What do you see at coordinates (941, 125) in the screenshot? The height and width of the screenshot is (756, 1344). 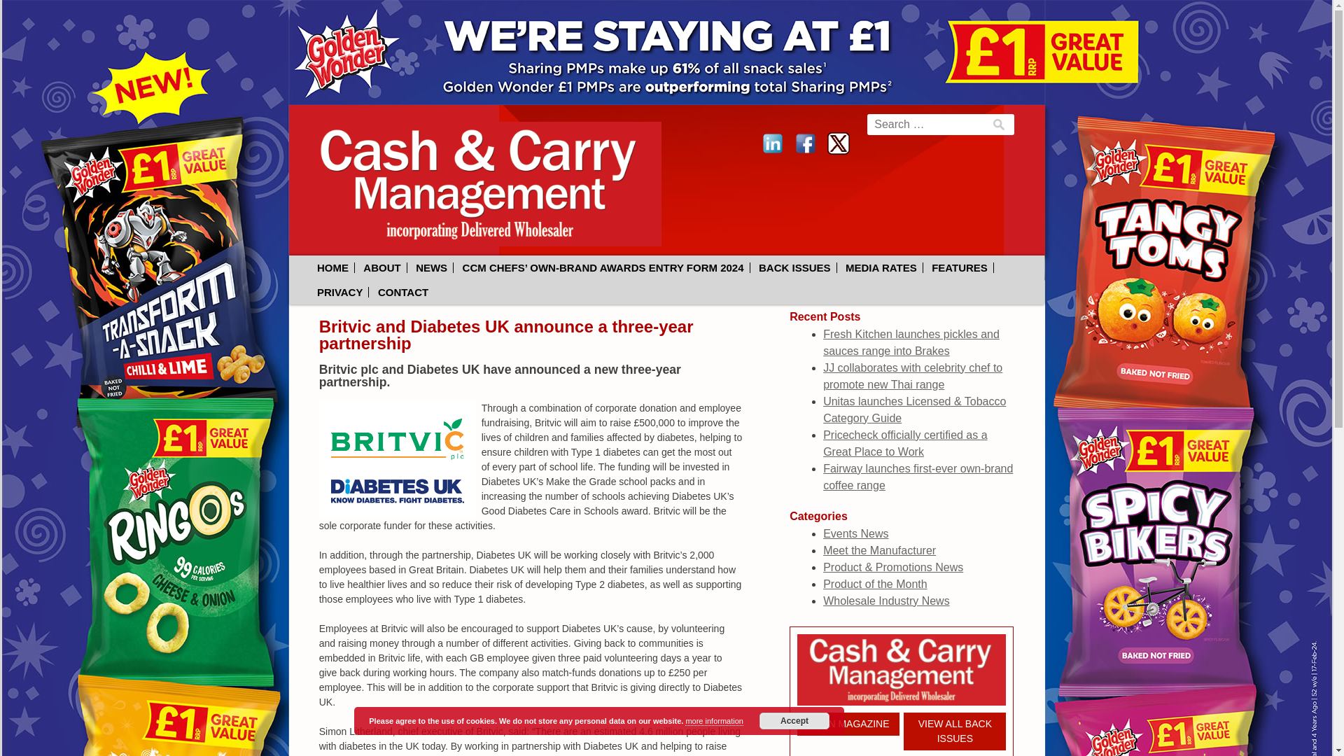 I see `Search for:` at bounding box center [941, 125].